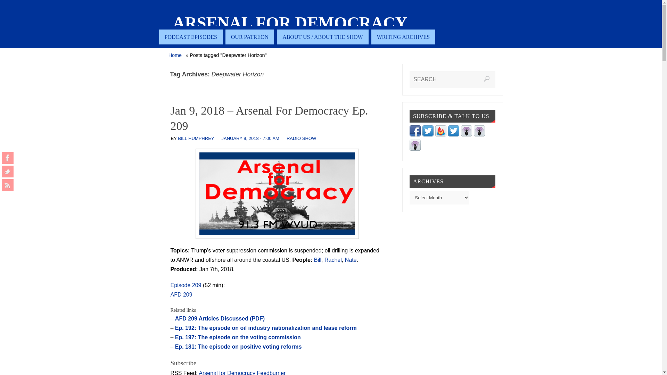 The width and height of the screenshot is (667, 375). What do you see at coordinates (8, 185) in the screenshot?
I see `AFD RSS Feed` at bounding box center [8, 185].